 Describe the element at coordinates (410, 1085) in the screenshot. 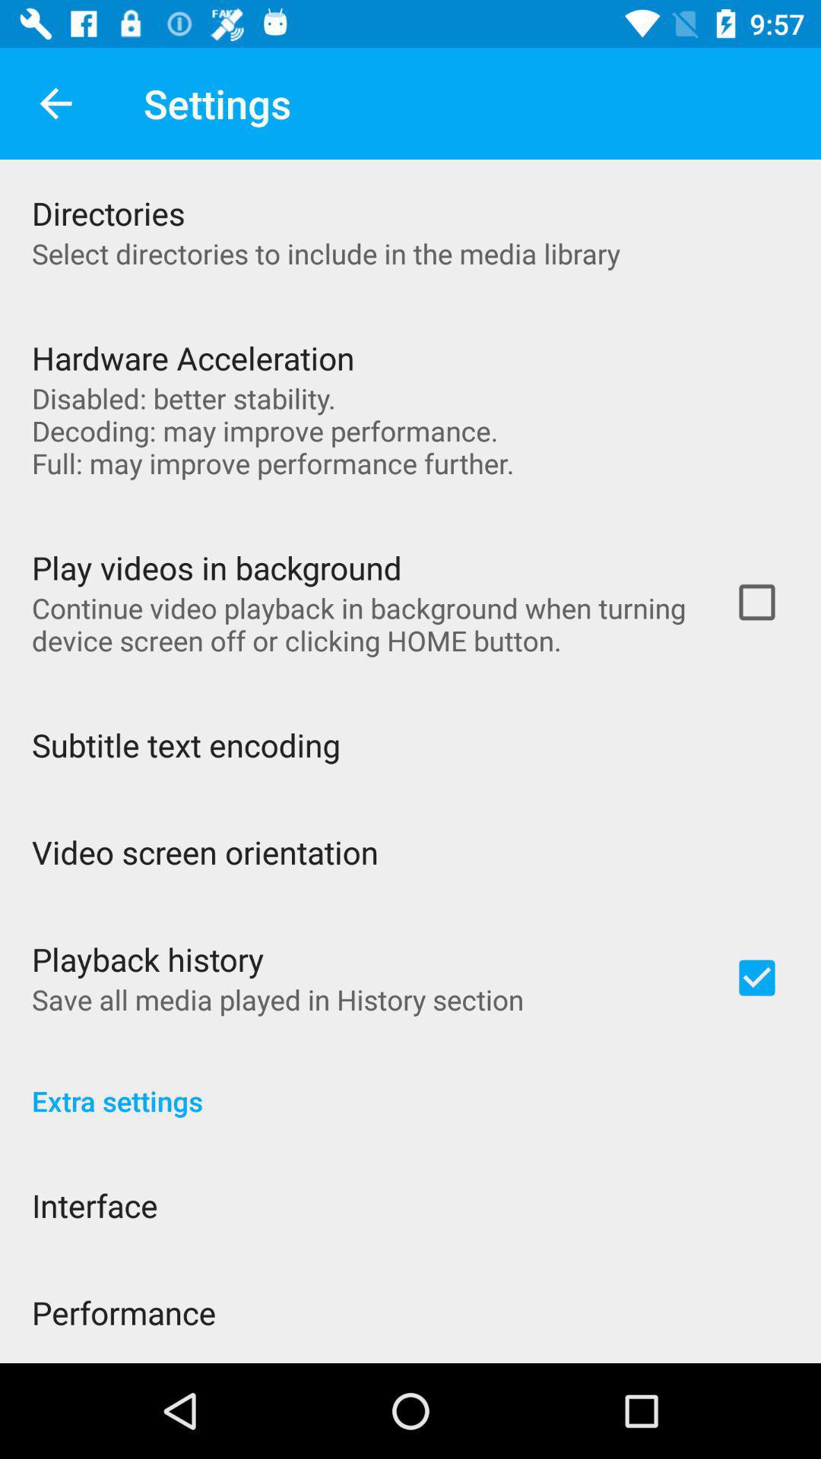

I see `flip to extra settings icon` at that location.